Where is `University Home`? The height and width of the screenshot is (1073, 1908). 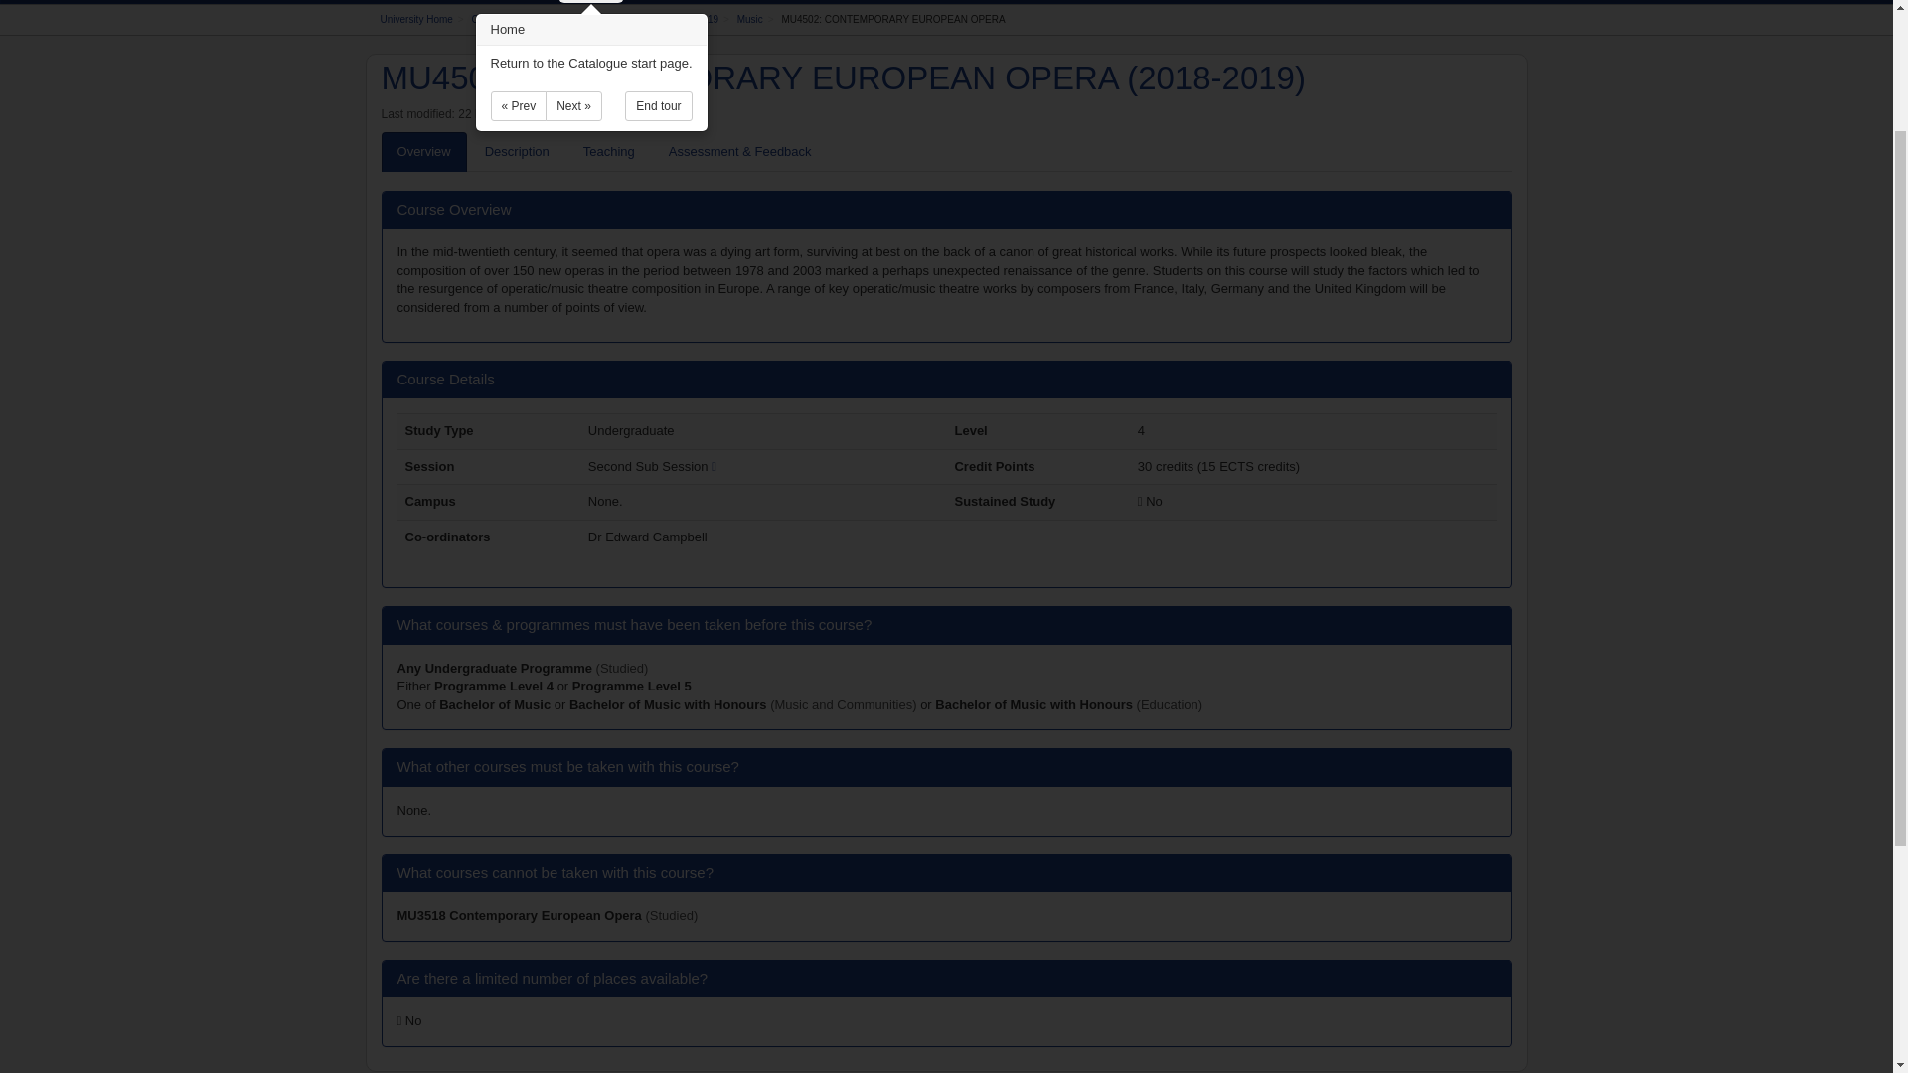 University Home is located at coordinates (415, 19).